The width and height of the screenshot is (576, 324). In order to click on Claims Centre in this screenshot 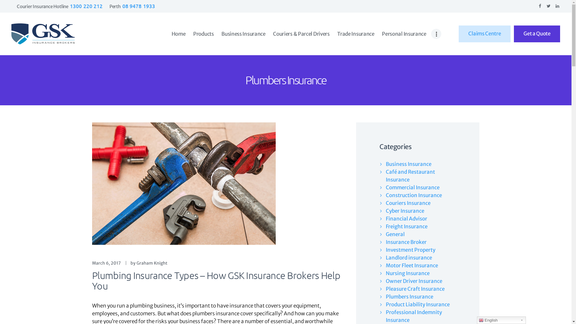, I will do `click(485, 34)`.